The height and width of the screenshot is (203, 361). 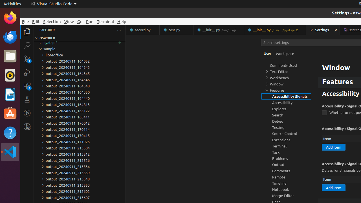 I want to click on output_20240911_164348, so click(x=80, y=86).